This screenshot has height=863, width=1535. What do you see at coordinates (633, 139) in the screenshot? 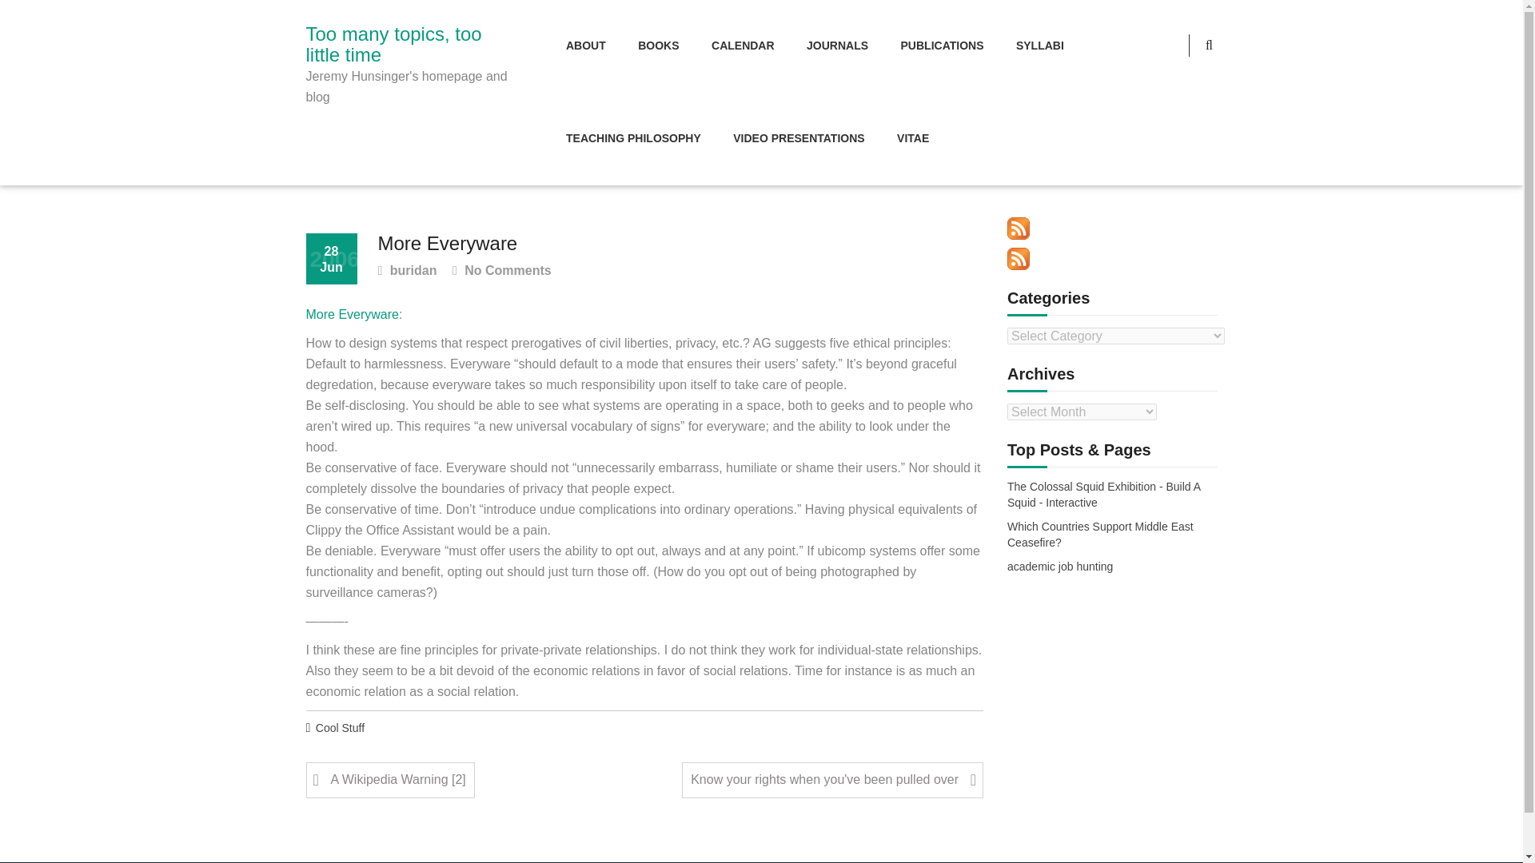
I see `TEACHING PHILOSOPHY` at bounding box center [633, 139].